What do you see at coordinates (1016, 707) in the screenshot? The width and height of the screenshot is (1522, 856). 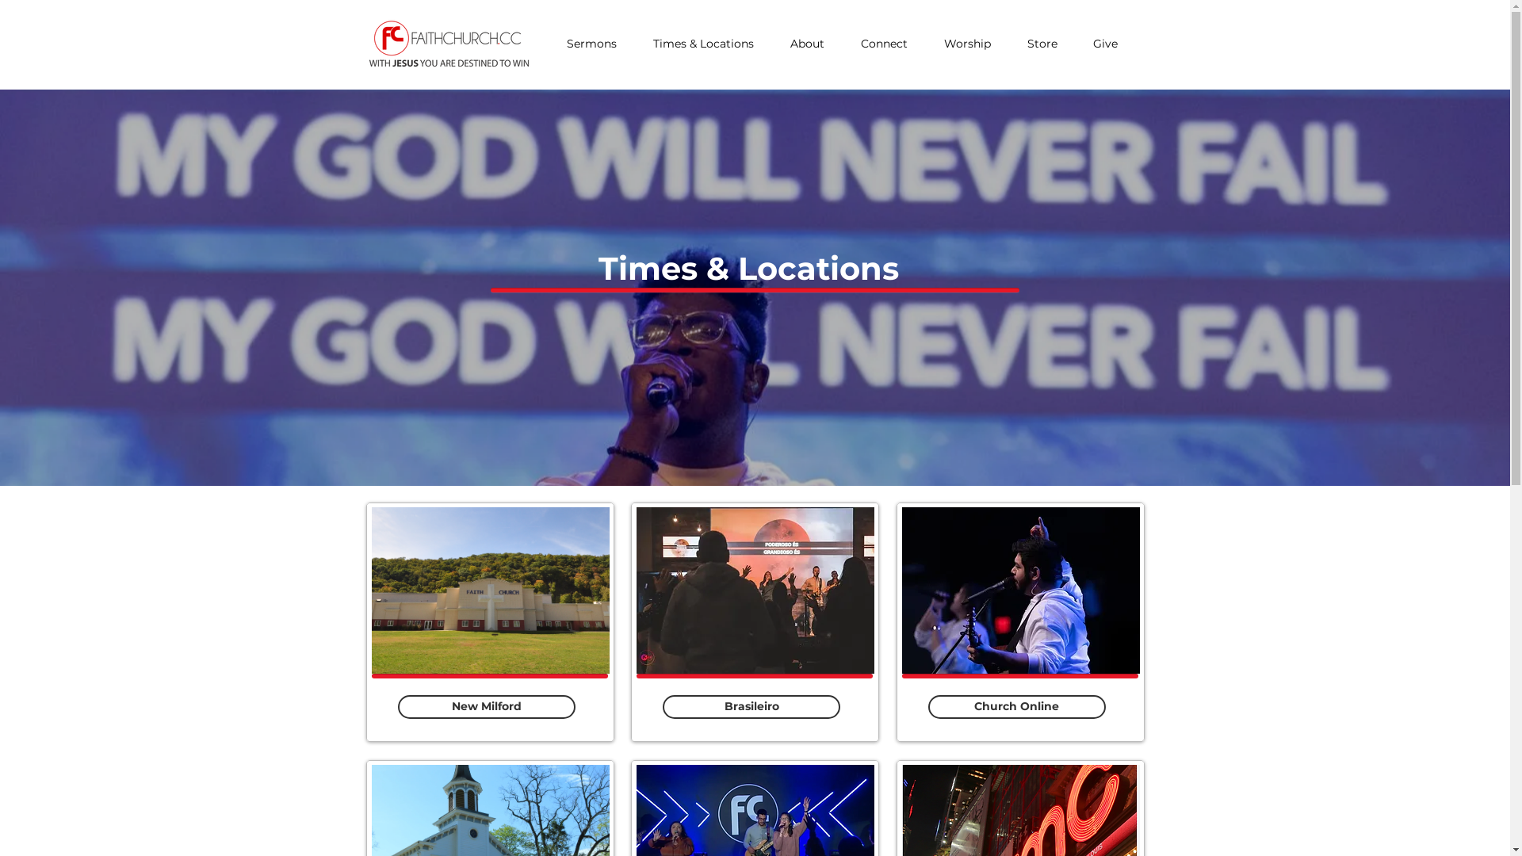 I see `Church Online` at bounding box center [1016, 707].